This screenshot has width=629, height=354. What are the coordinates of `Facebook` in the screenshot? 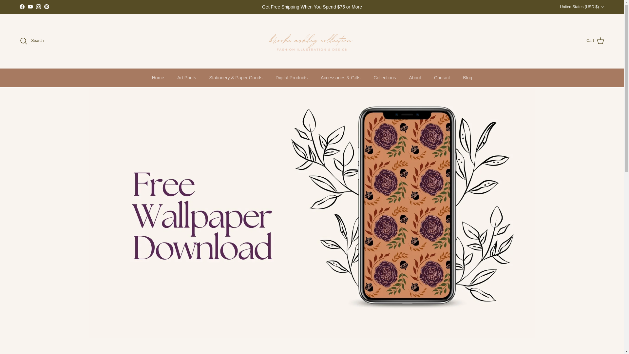 It's located at (22, 7).